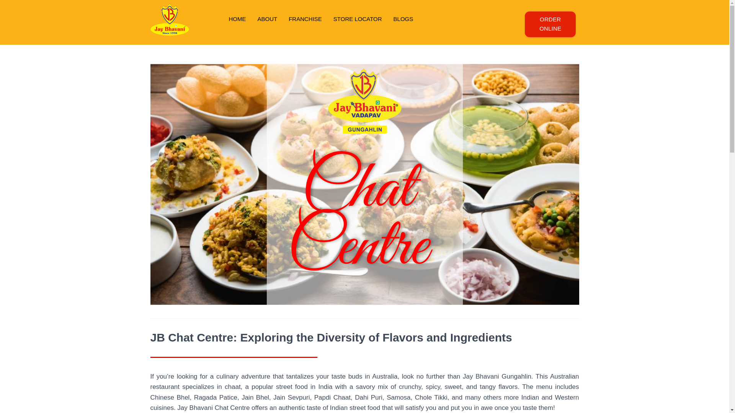 Image resolution: width=735 pixels, height=413 pixels. I want to click on FRANCHISE, so click(305, 19).